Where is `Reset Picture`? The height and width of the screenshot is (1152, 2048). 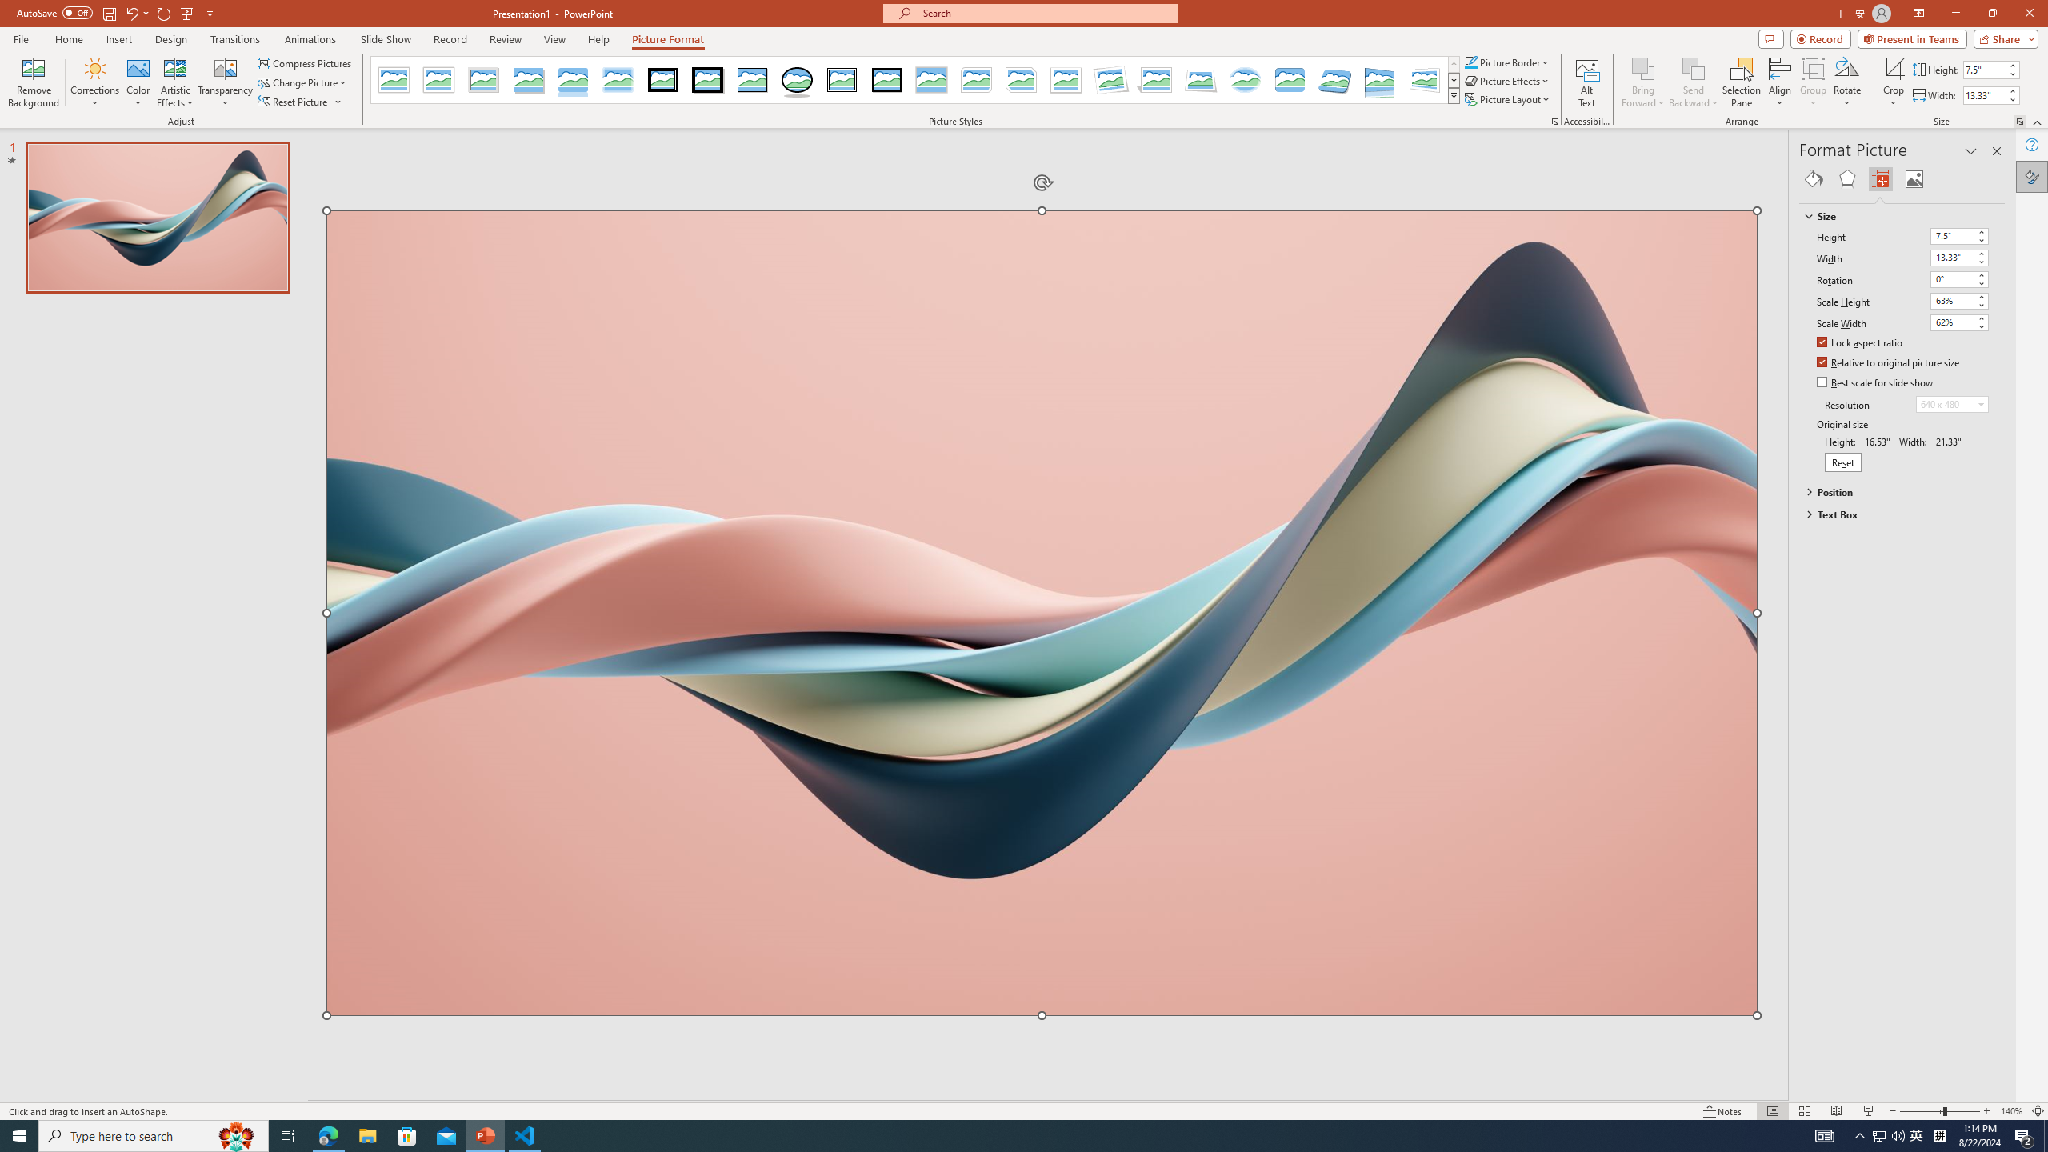 Reset Picture is located at coordinates (301, 102).